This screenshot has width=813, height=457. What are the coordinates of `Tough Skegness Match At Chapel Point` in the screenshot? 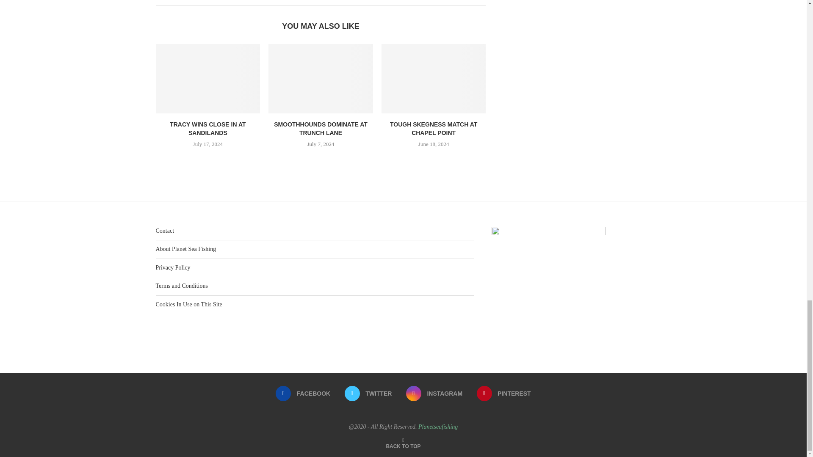 It's located at (434, 78).